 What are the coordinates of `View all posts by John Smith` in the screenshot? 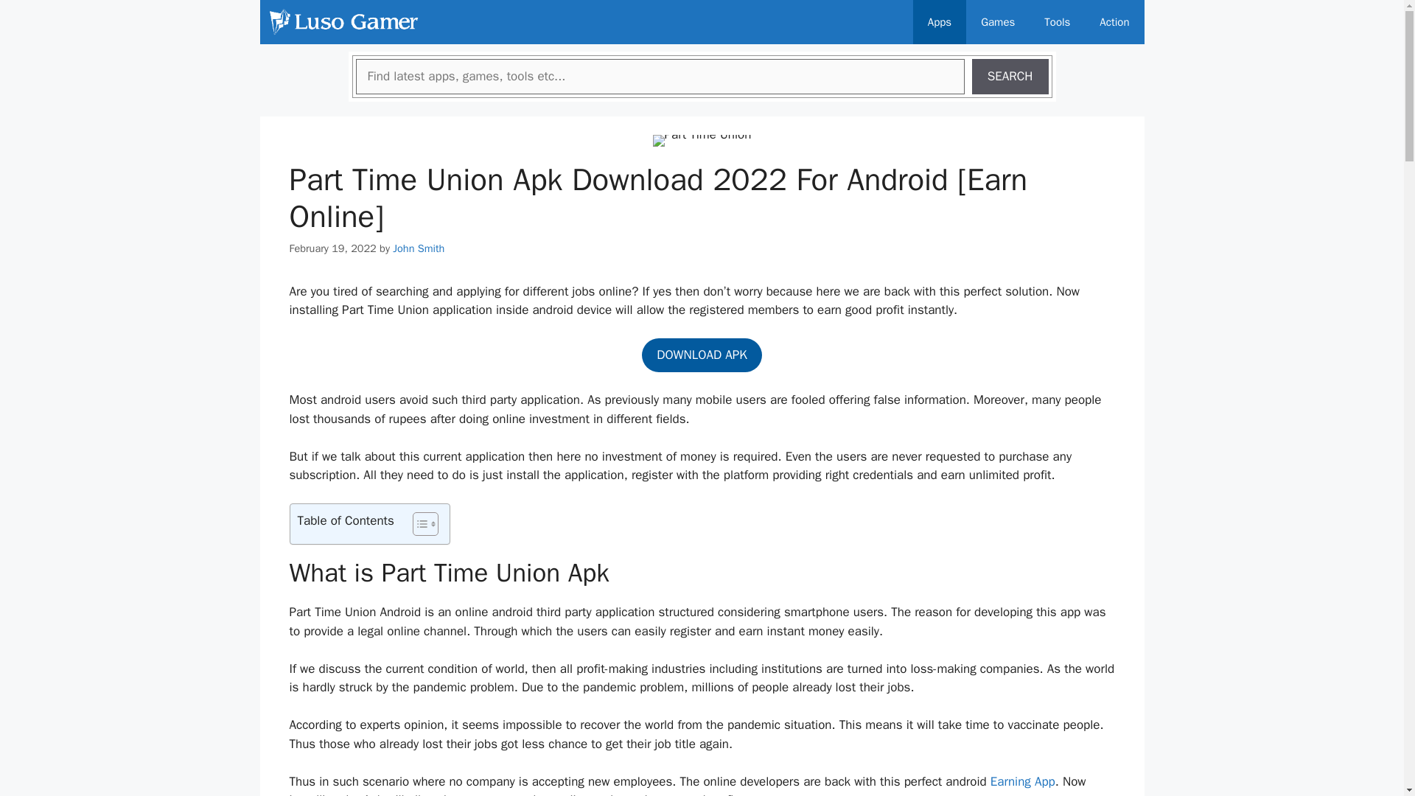 It's located at (419, 248).